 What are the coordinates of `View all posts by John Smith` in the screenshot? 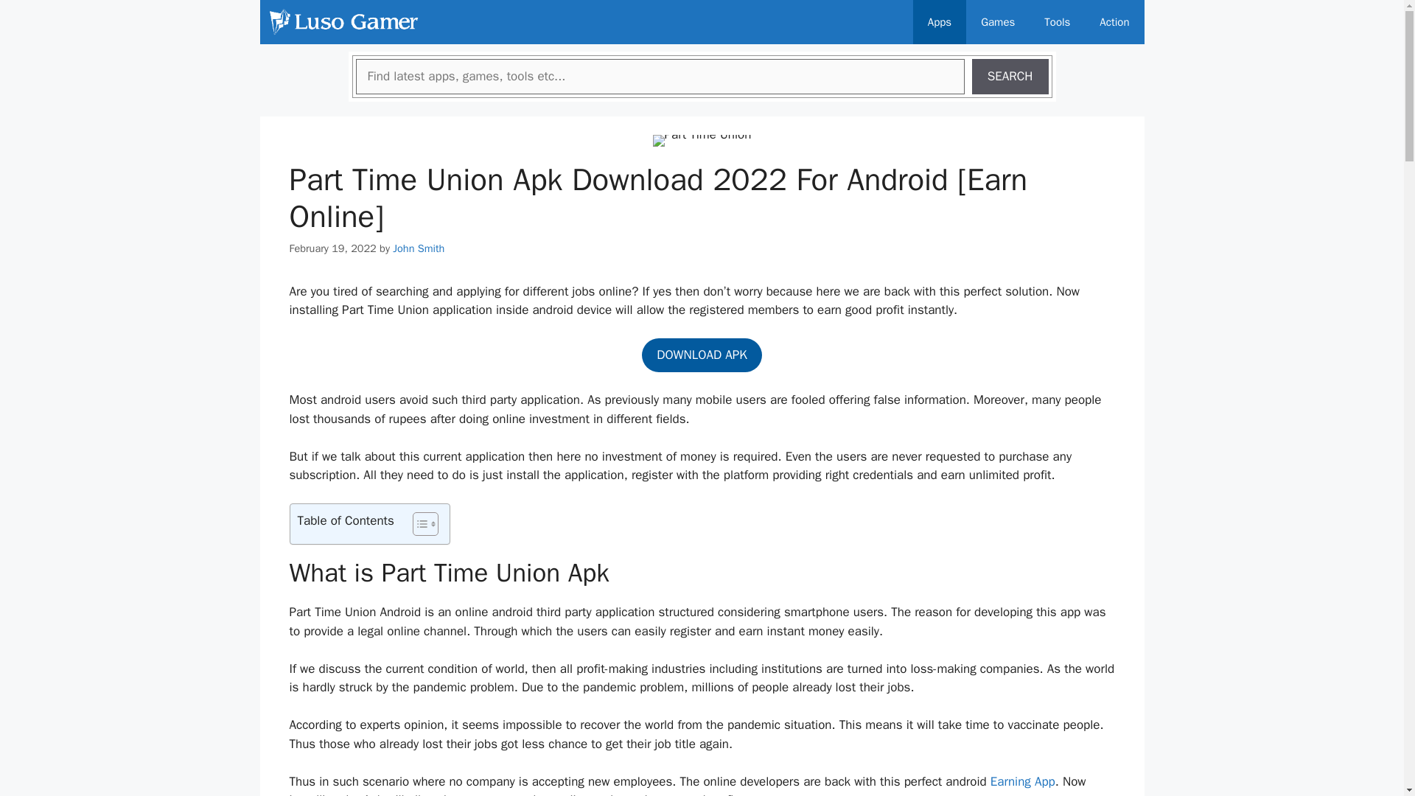 It's located at (419, 248).